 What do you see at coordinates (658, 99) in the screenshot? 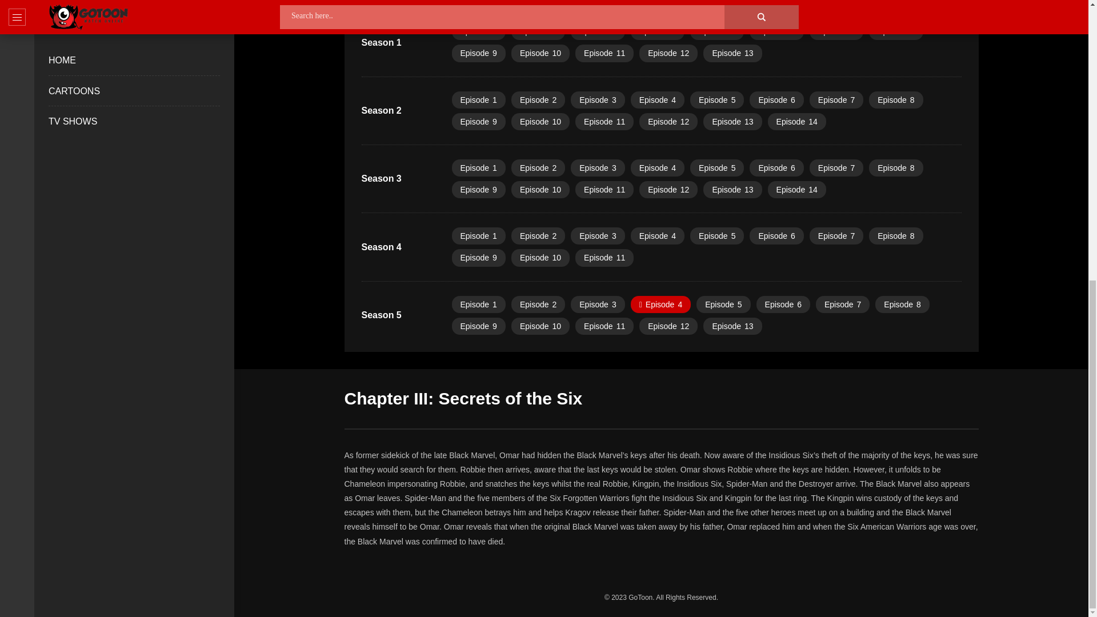
I see `Episode4` at bounding box center [658, 99].